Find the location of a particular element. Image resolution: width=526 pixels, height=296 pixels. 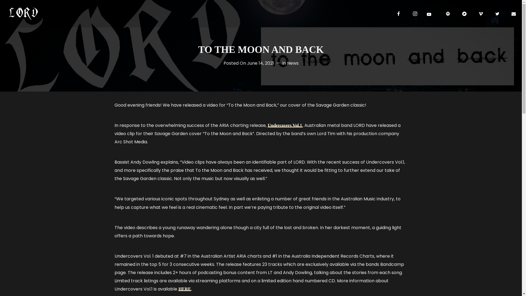

twitter is located at coordinates (497, 14).